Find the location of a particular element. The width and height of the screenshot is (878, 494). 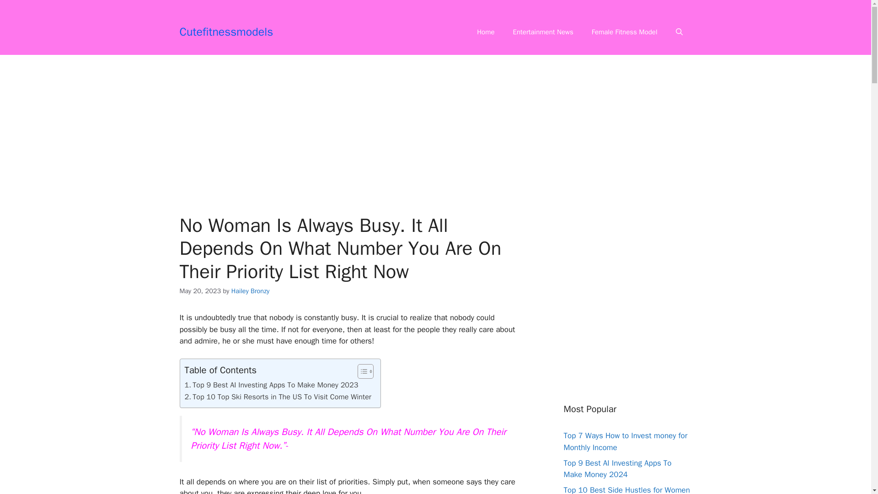

View all posts by Hailey Bronzy is located at coordinates (251, 291).